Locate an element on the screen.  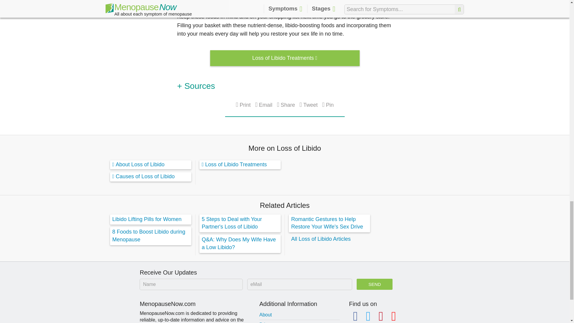
Email this page is located at coordinates (263, 105).